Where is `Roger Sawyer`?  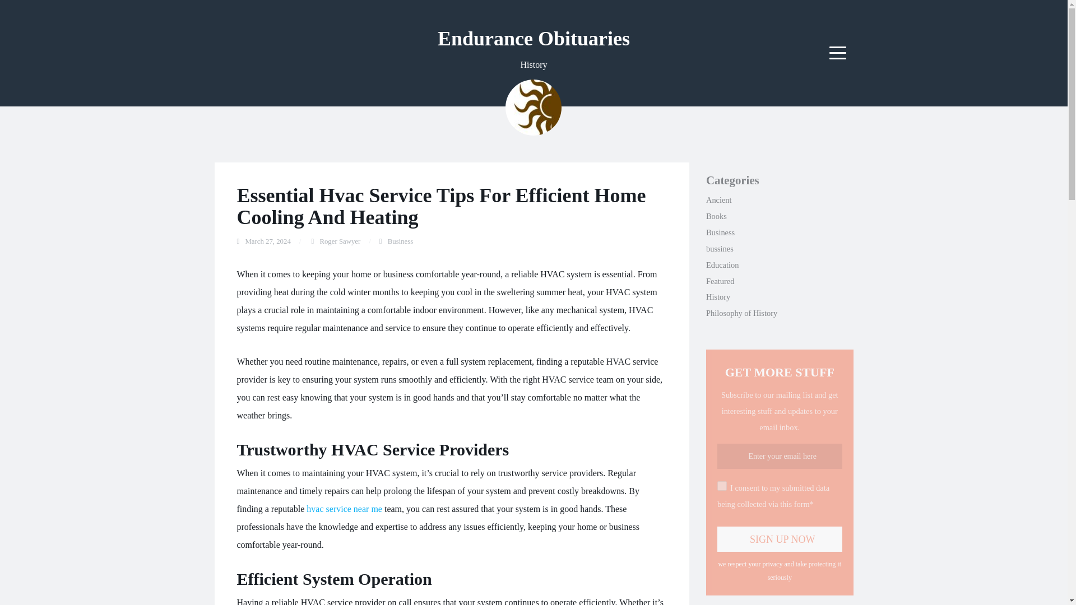 Roger Sawyer is located at coordinates (340, 241).